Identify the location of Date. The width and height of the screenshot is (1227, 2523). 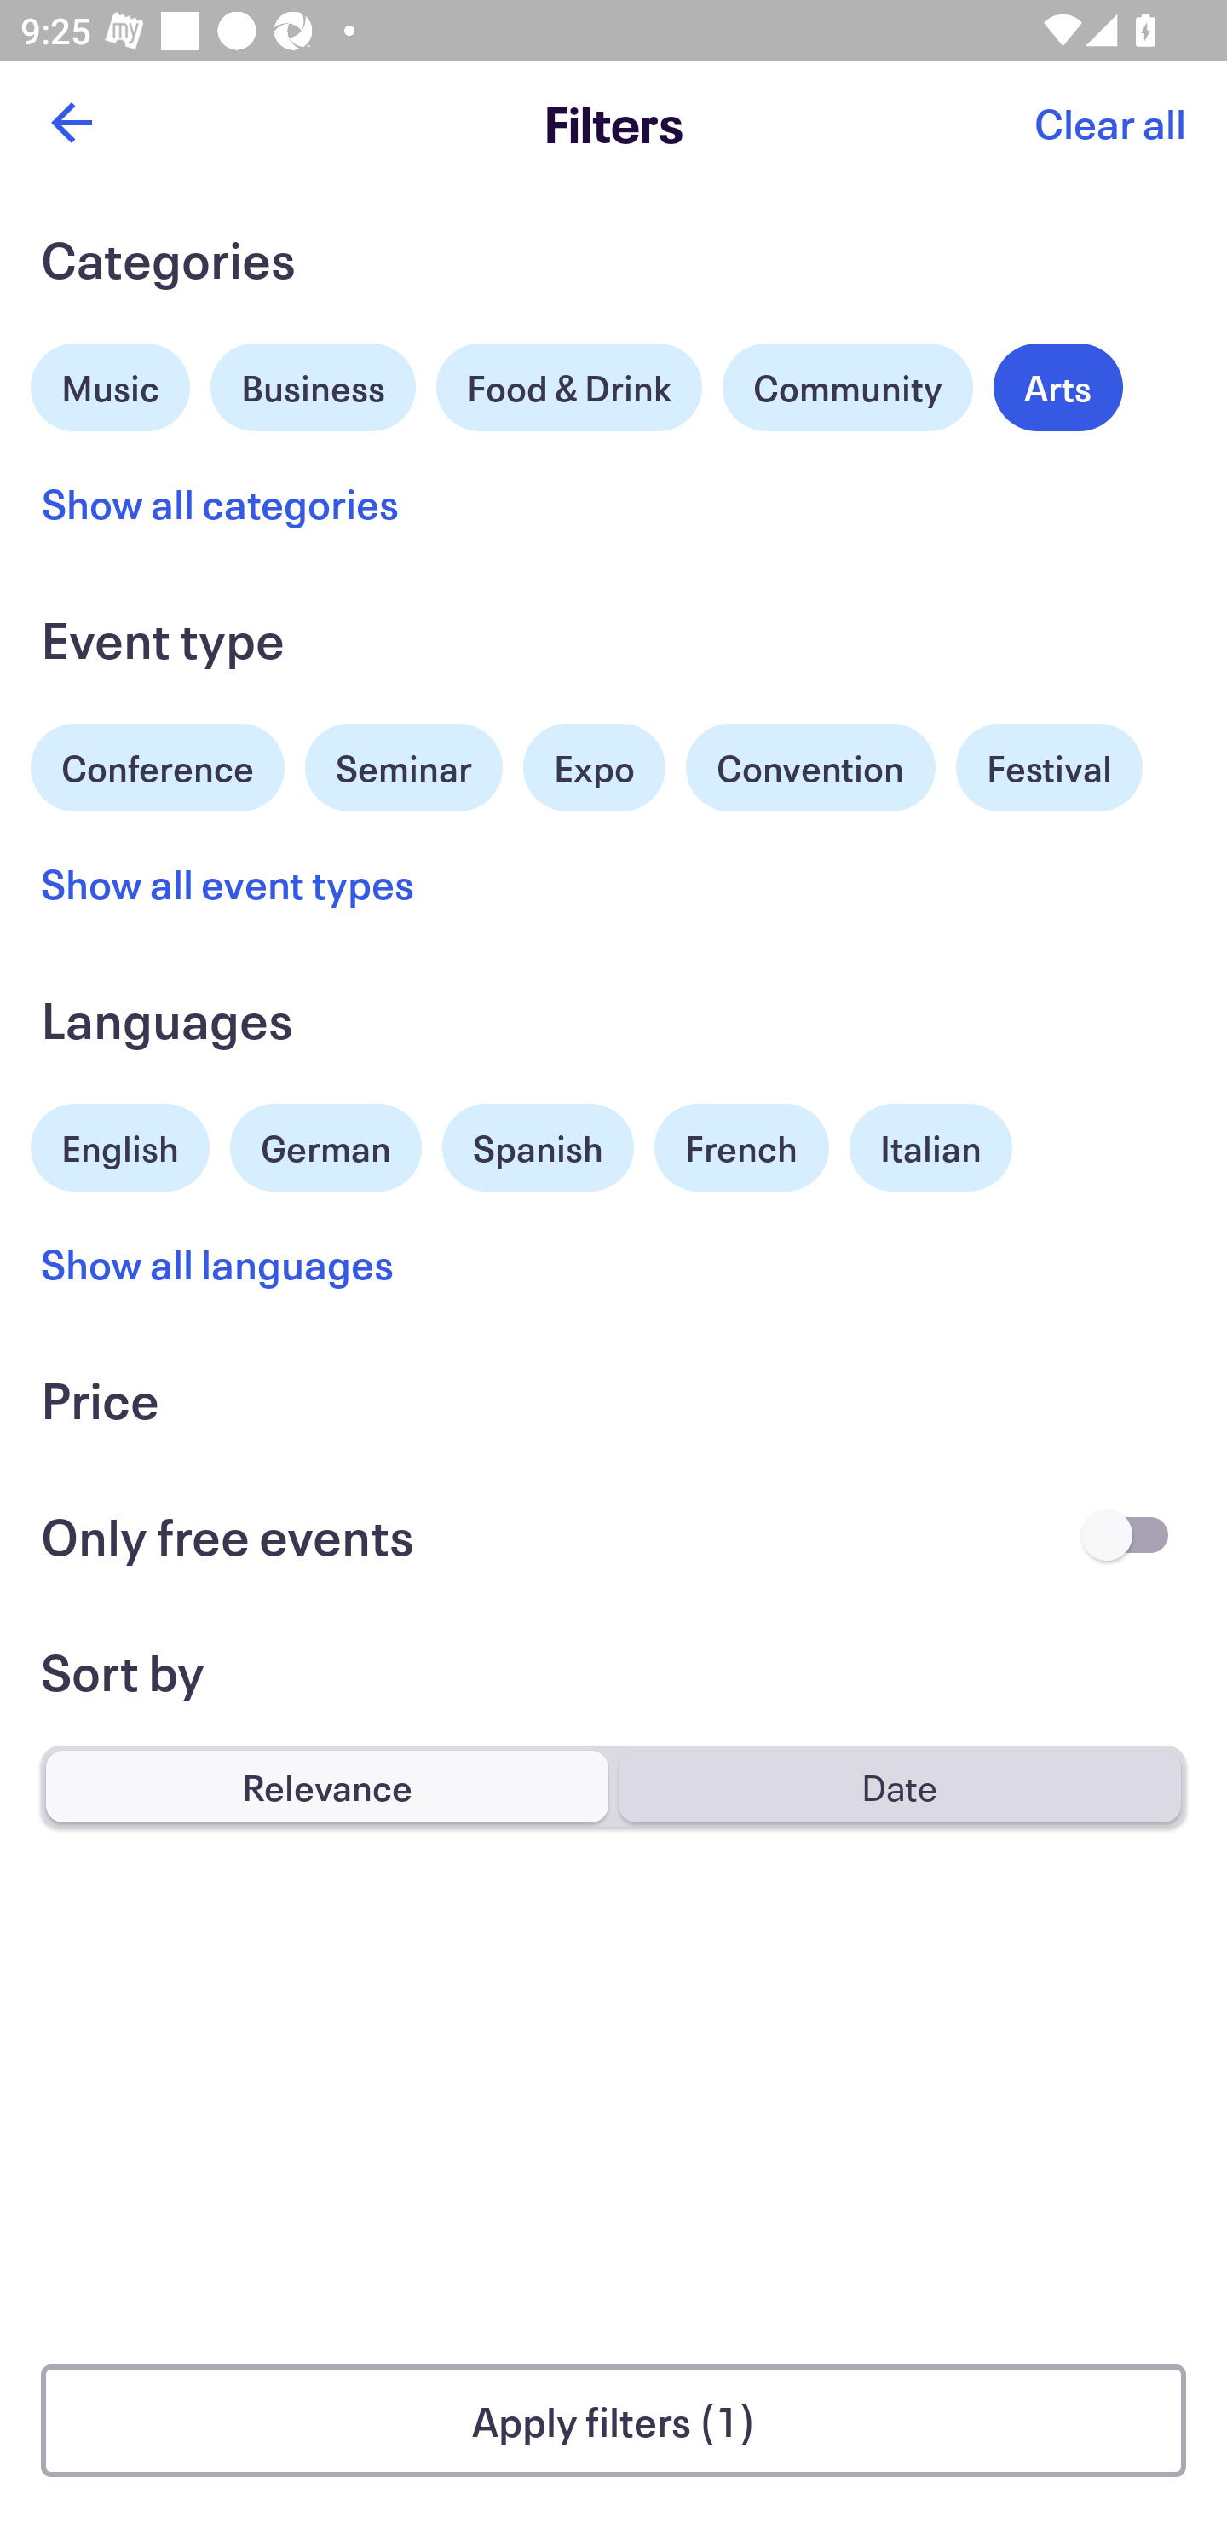
(899, 1786).